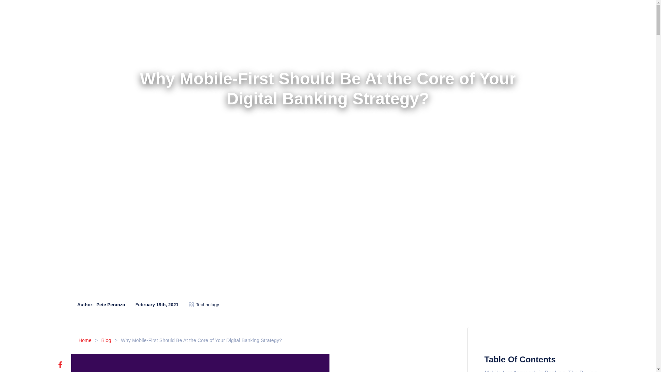  I want to click on Home, so click(85, 340).